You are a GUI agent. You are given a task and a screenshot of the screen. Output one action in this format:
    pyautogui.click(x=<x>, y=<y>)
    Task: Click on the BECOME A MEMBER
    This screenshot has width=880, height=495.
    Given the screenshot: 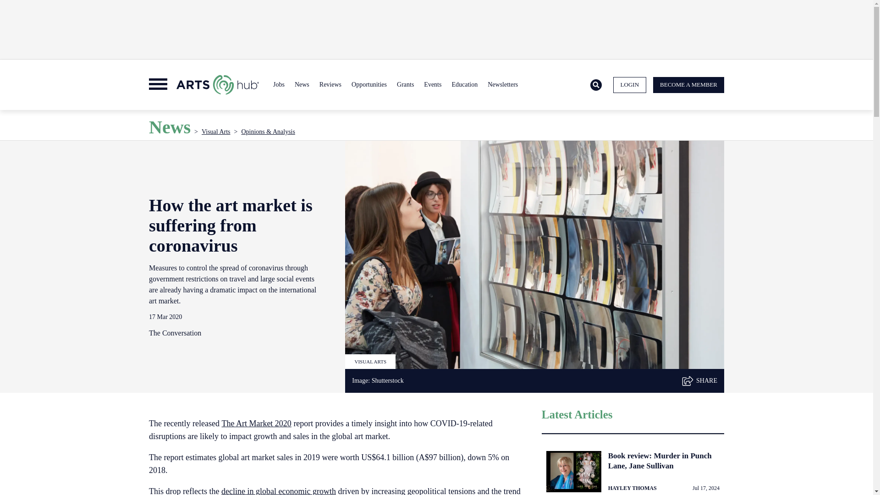 What is the action you would take?
    pyautogui.click(x=688, y=85)
    